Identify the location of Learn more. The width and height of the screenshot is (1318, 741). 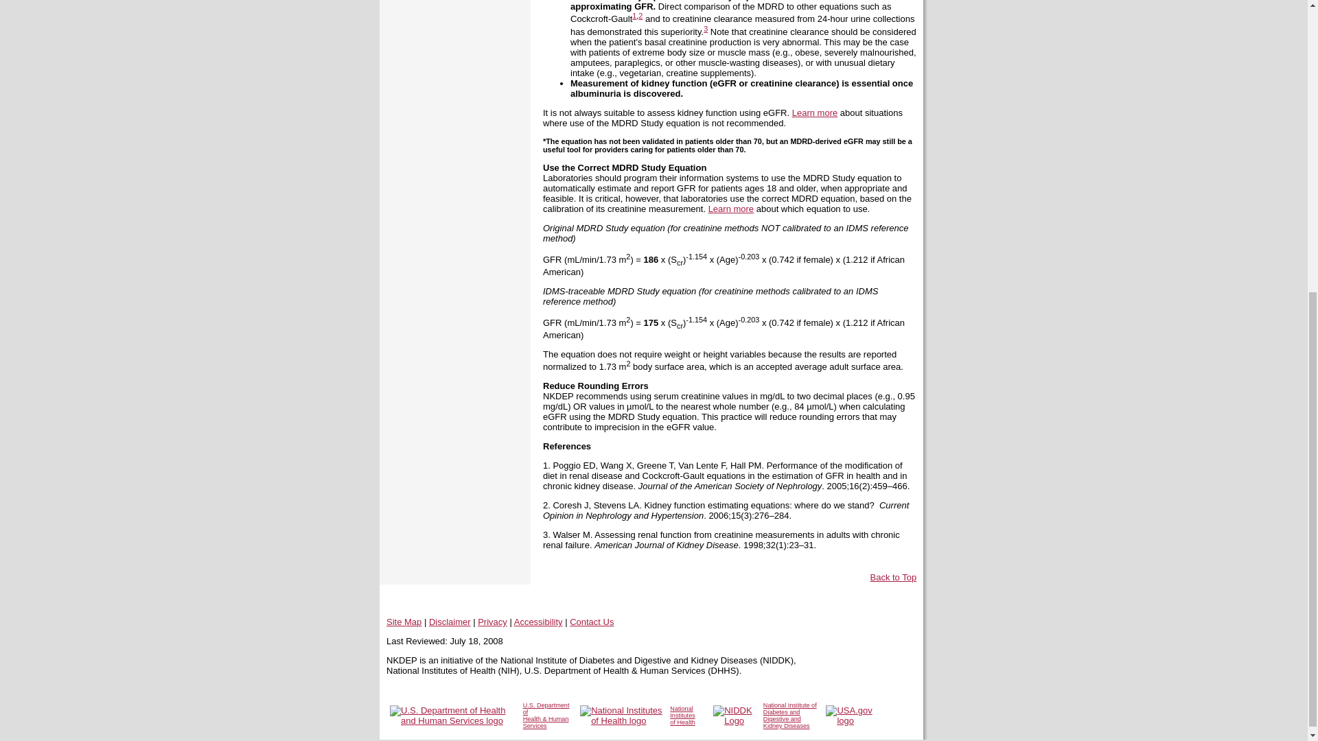
(814, 113).